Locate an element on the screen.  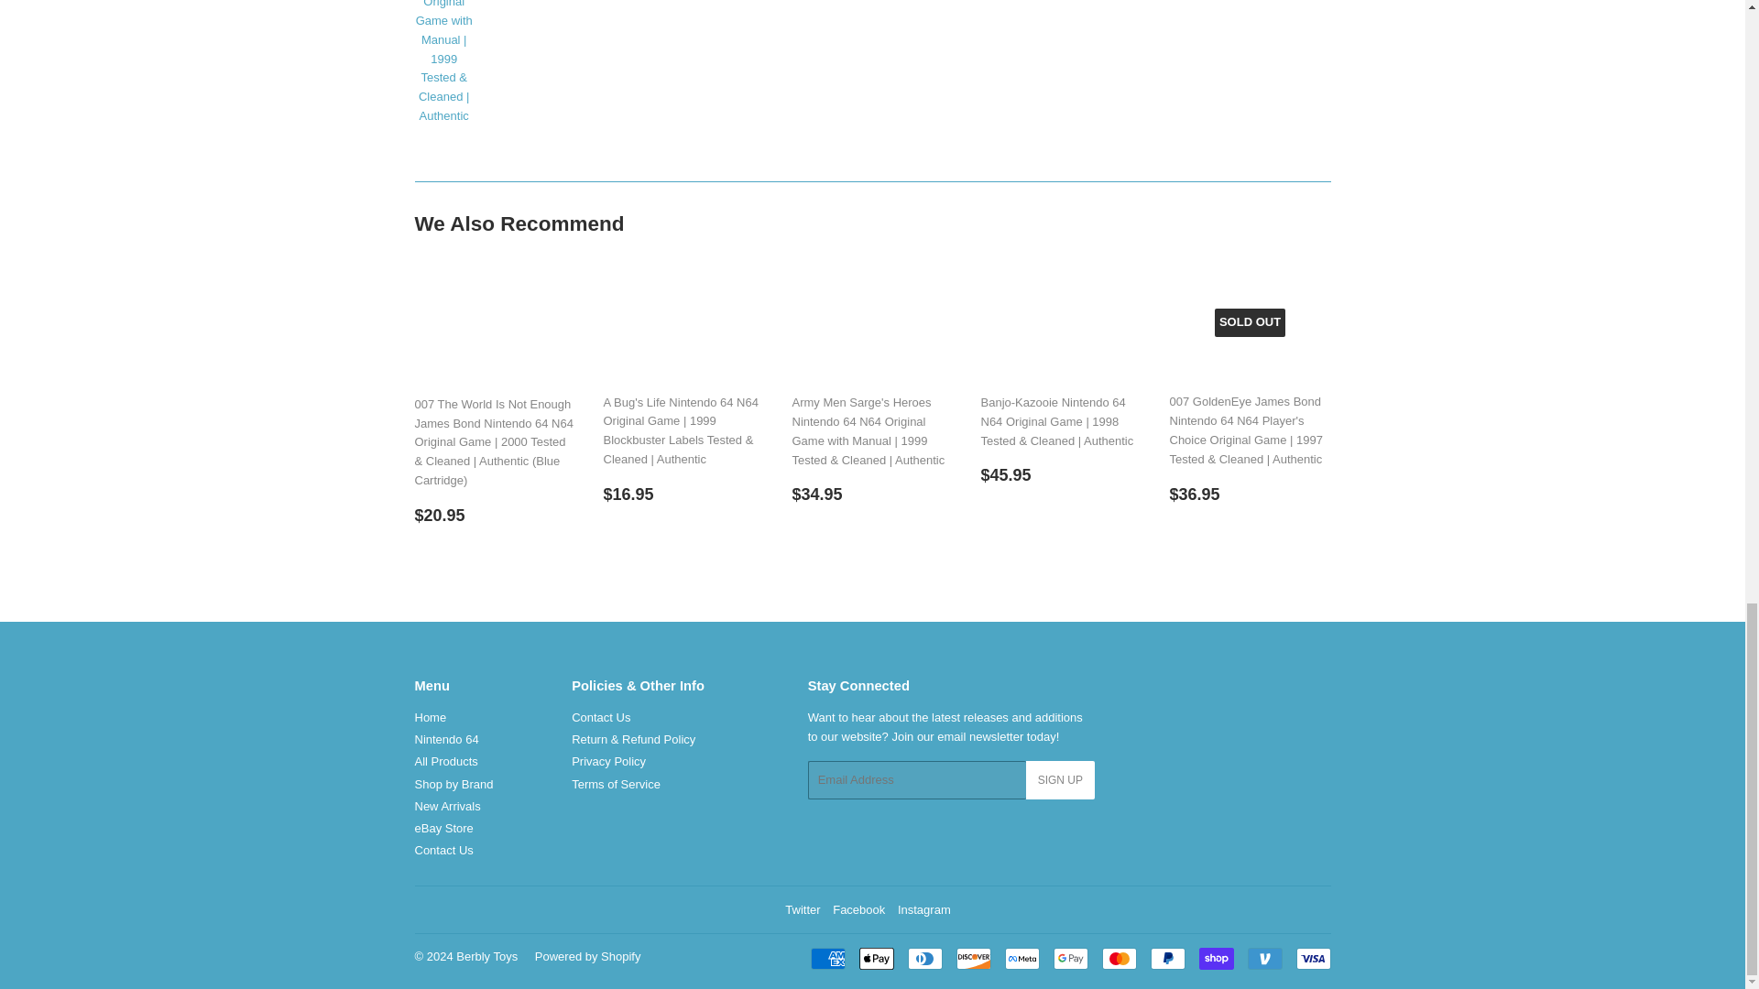
Berbly Toys on Facebook is located at coordinates (858, 910).